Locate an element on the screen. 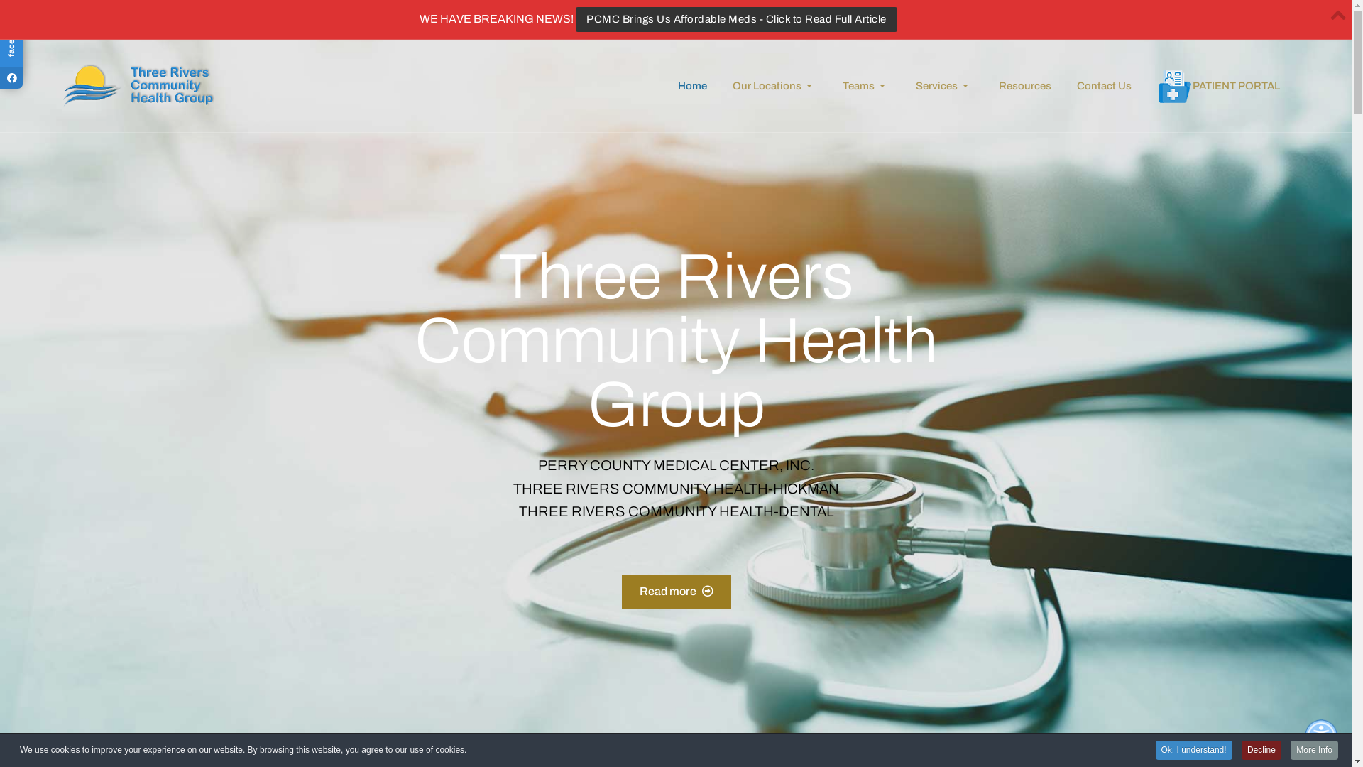 This screenshot has width=1363, height=767. Contact Us is located at coordinates (1105, 86).